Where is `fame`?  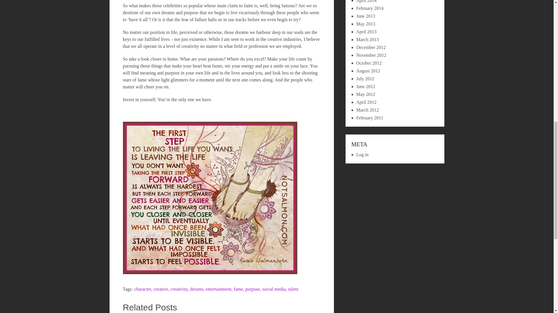 fame is located at coordinates (238, 289).